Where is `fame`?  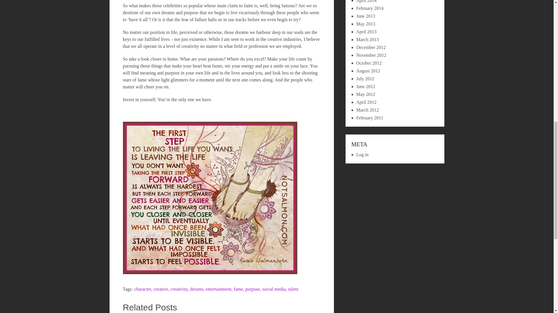 fame is located at coordinates (238, 289).